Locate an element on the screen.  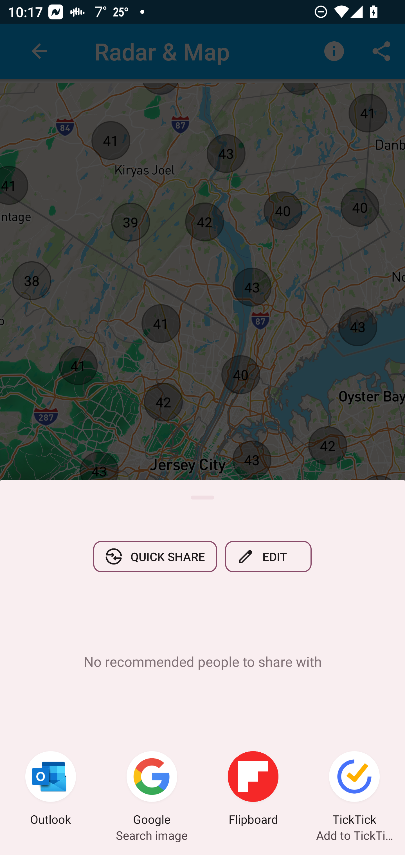
TickTick Add to TickTick is located at coordinates (354, 790).